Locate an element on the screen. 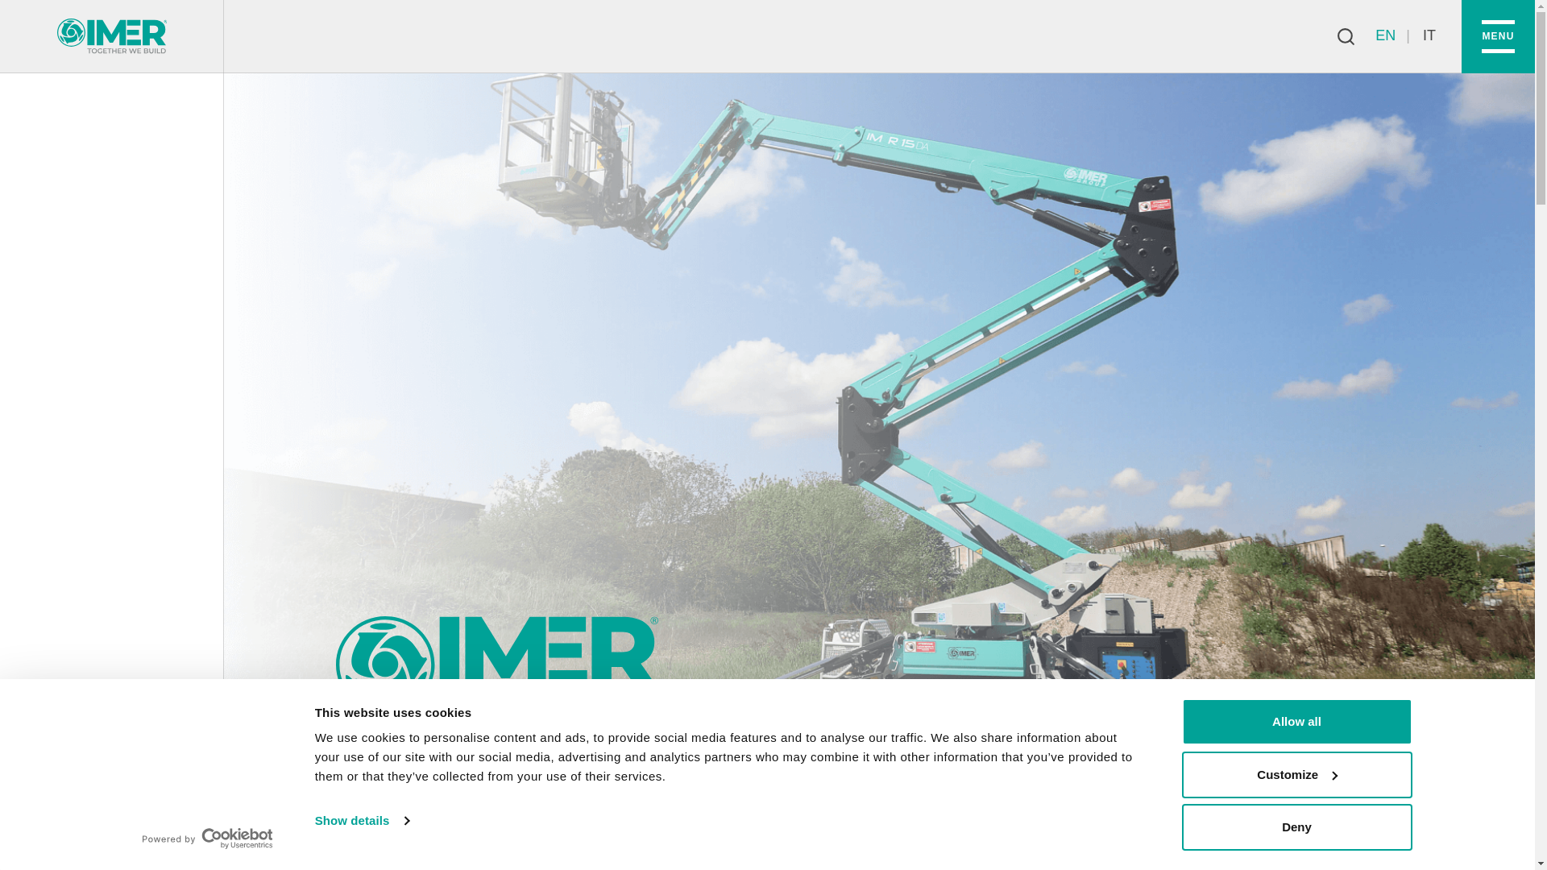 The height and width of the screenshot is (870, 1547). Deny is located at coordinates (1296, 826).